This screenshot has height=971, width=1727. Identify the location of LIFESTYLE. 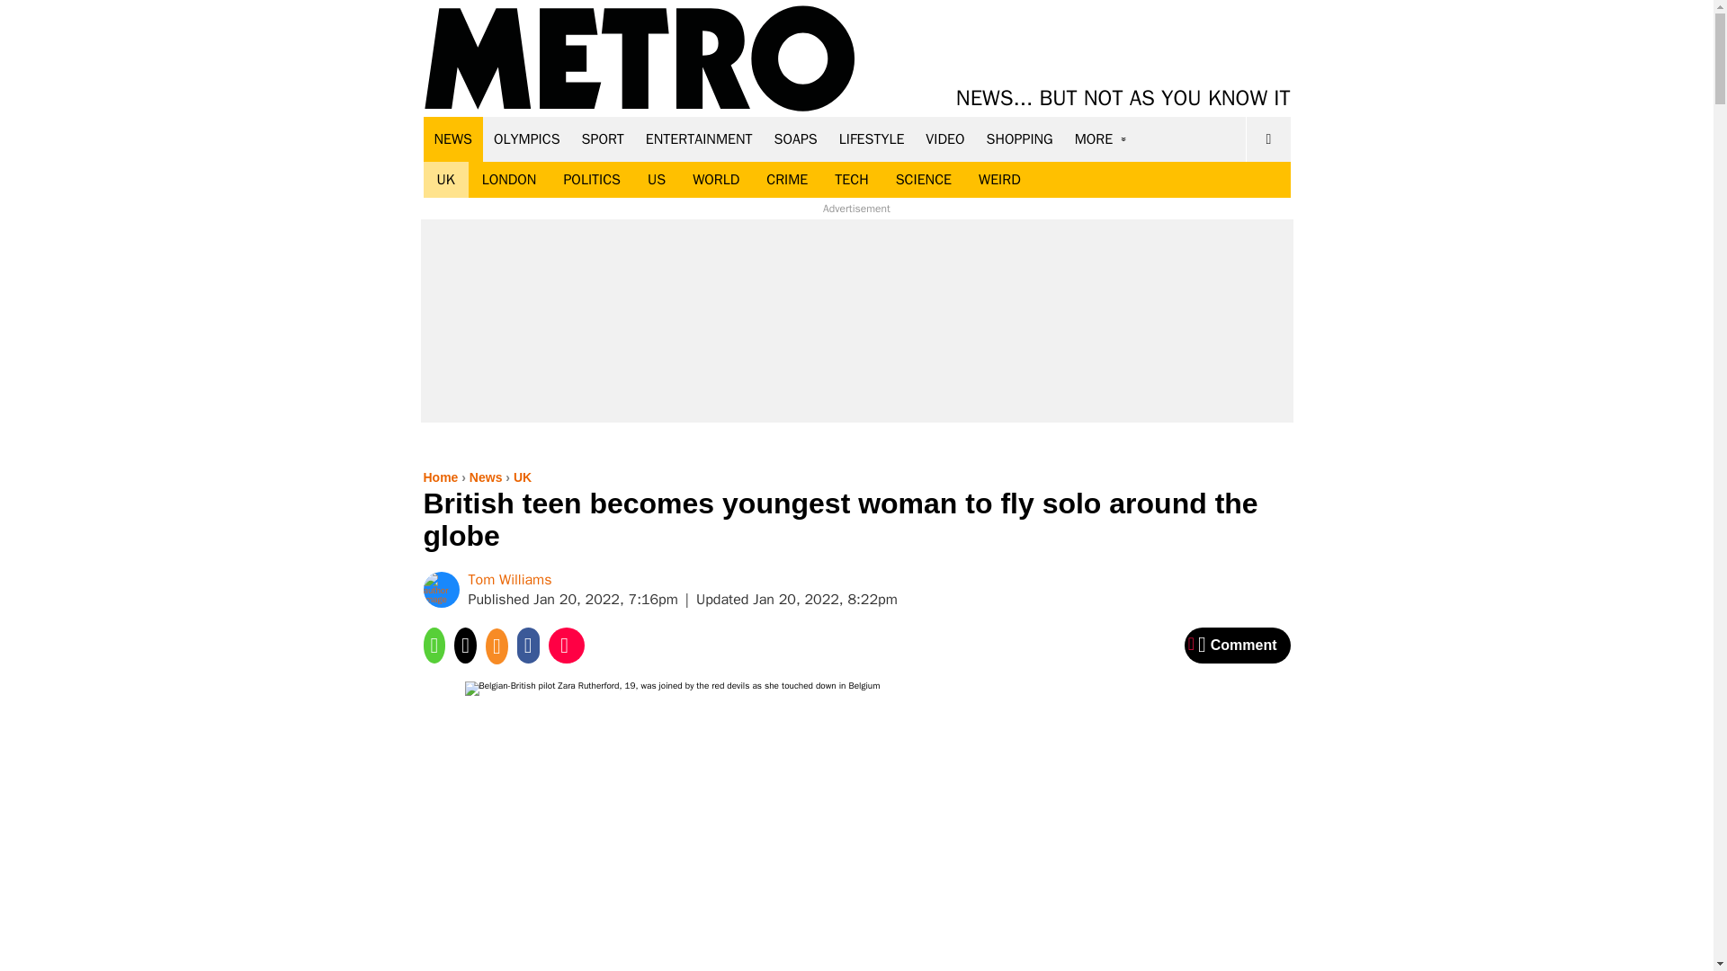
(872, 138).